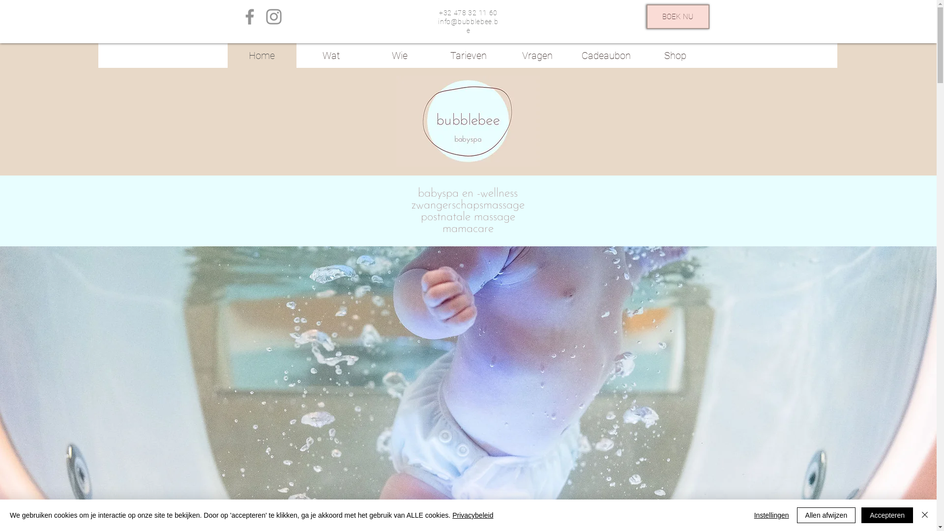  Describe the element at coordinates (262, 56) in the screenshot. I see `Home` at that location.